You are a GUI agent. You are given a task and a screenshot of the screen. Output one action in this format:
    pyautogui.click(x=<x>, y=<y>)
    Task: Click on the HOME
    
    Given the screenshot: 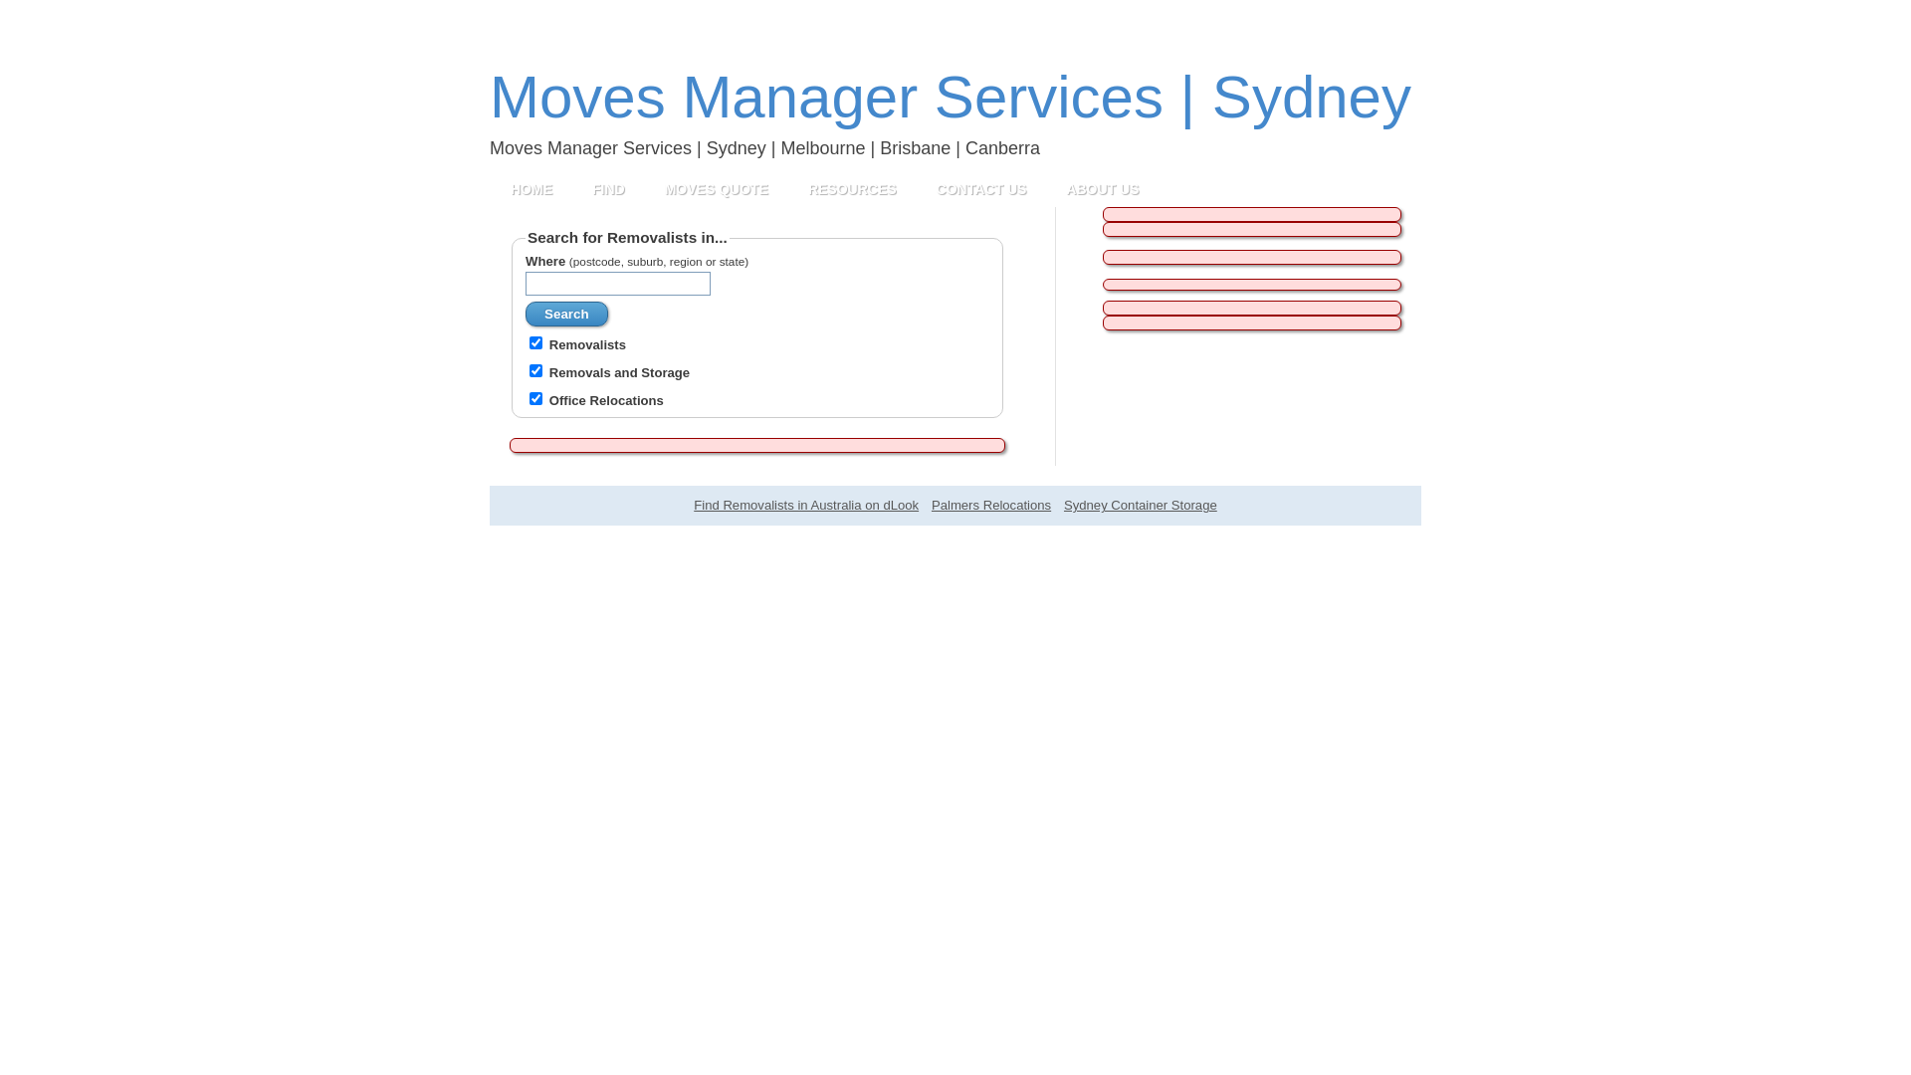 What is the action you would take?
    pyautogui.click(x=531, y=189)
    